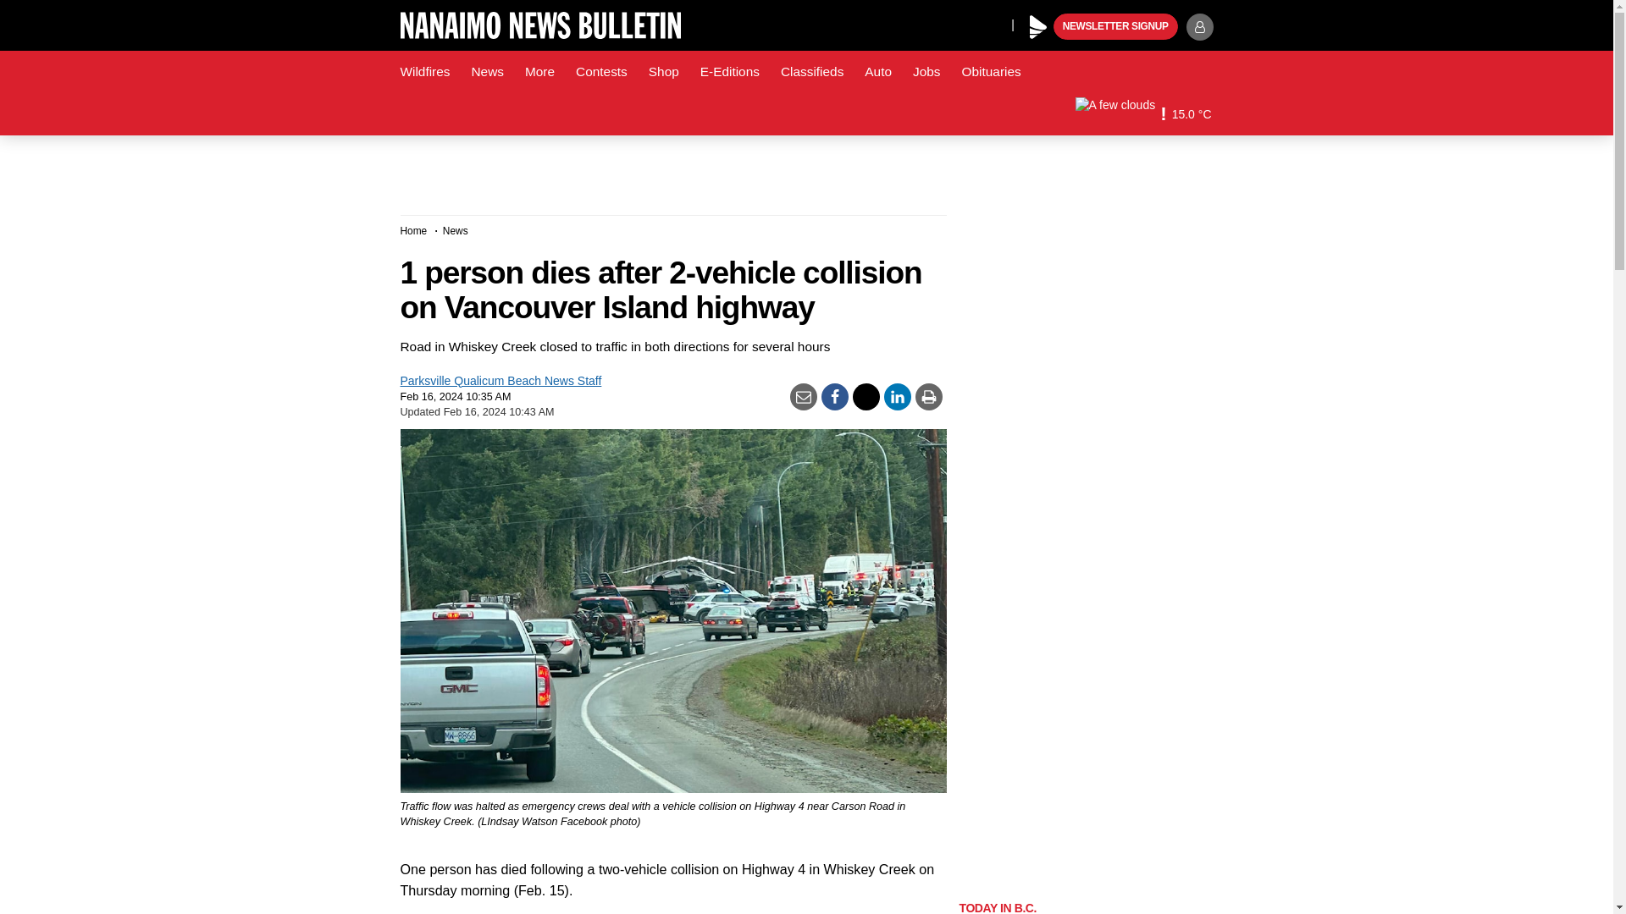  Describe the element at coordinates (425, 72) in the screenshot. I see `Wildfires` at that location.